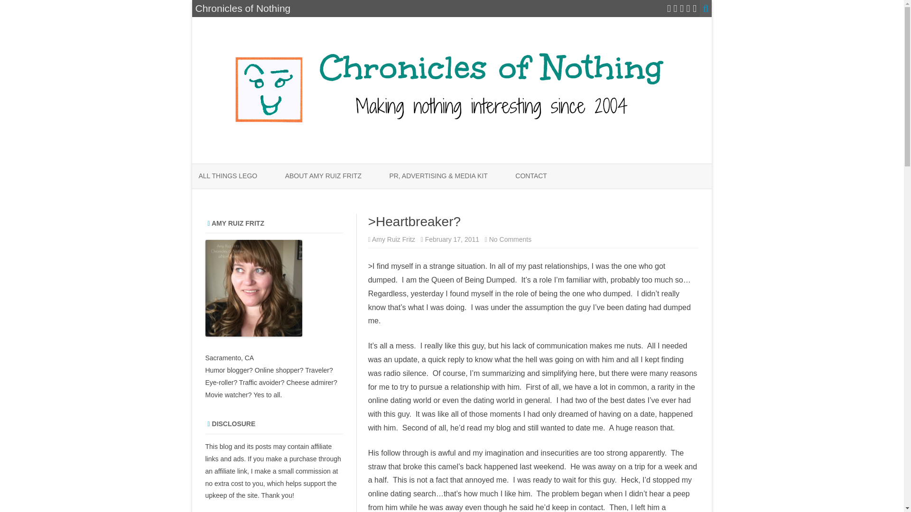 The image size is (911, 512). What do you see at coordinates (531, 176) in the screenshot?
I see `CONTACT` at bounding box center [531, 176].